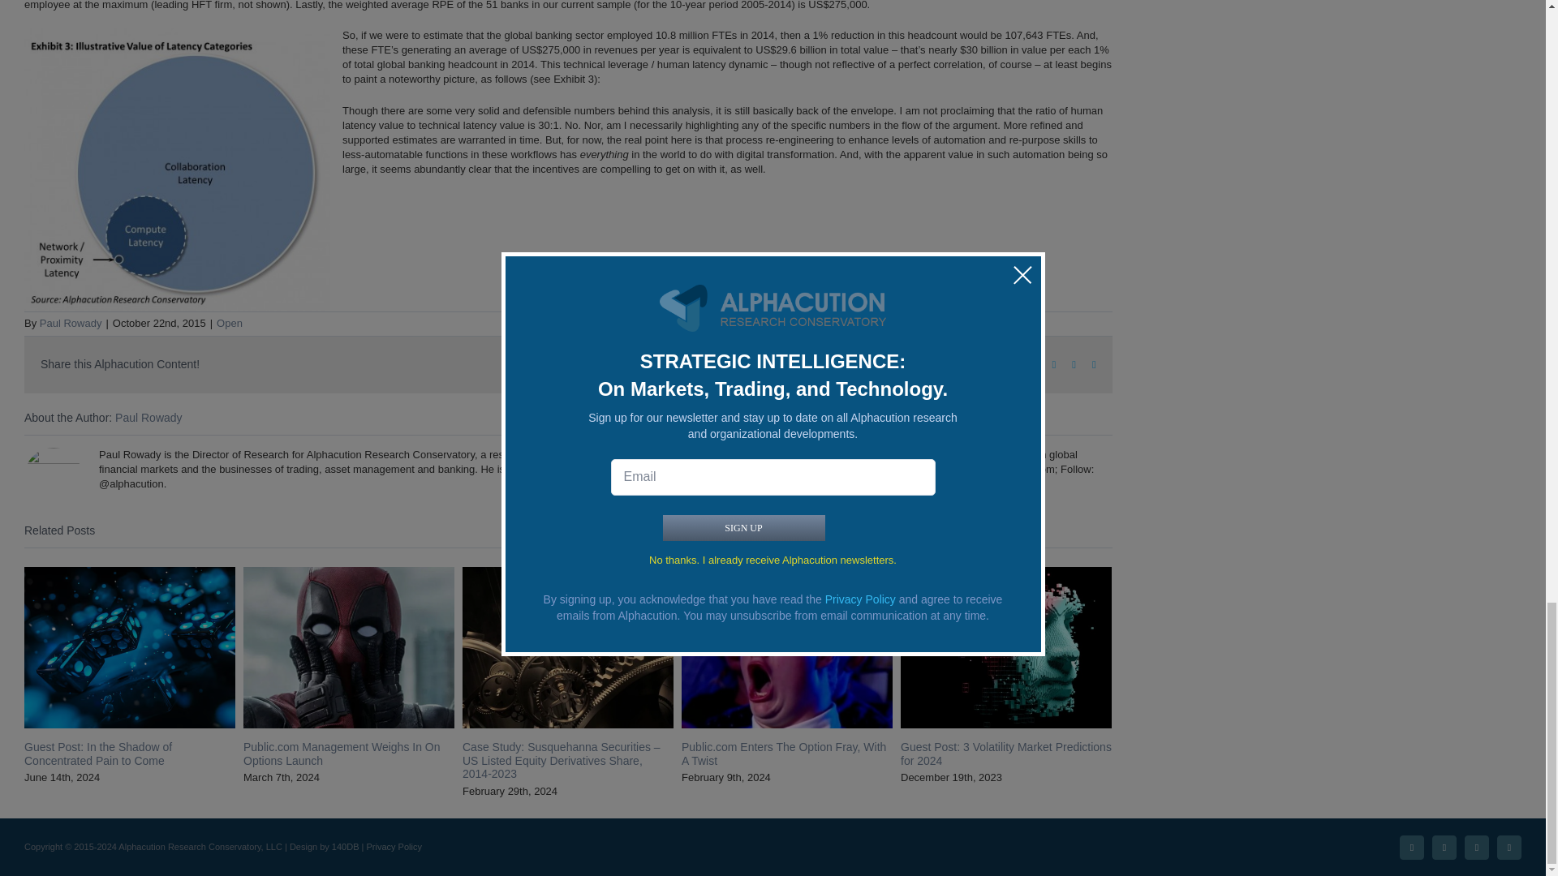 Image resolution: width=1558 pixels, height=876 pixels. What do you see at coordinates (148, 417) in the screenshot?
I see `Posts by Paul Rowady` at bounding box center [148, 417].